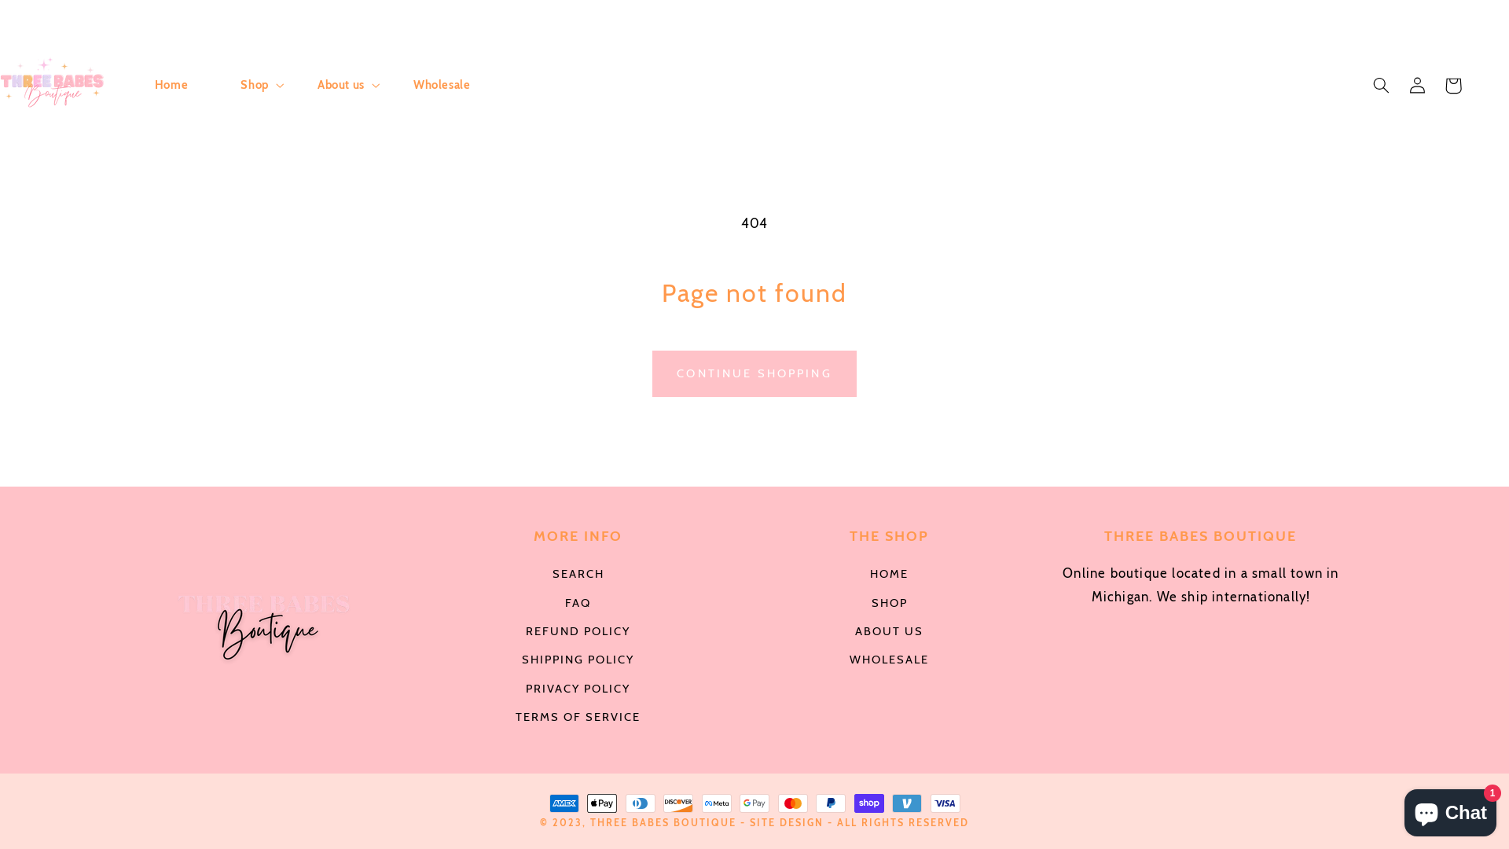 The image size is (1509, 849). Describe the element at coordinates (890, 660) in the screenshot. I see `WHOLESALE` at that location.